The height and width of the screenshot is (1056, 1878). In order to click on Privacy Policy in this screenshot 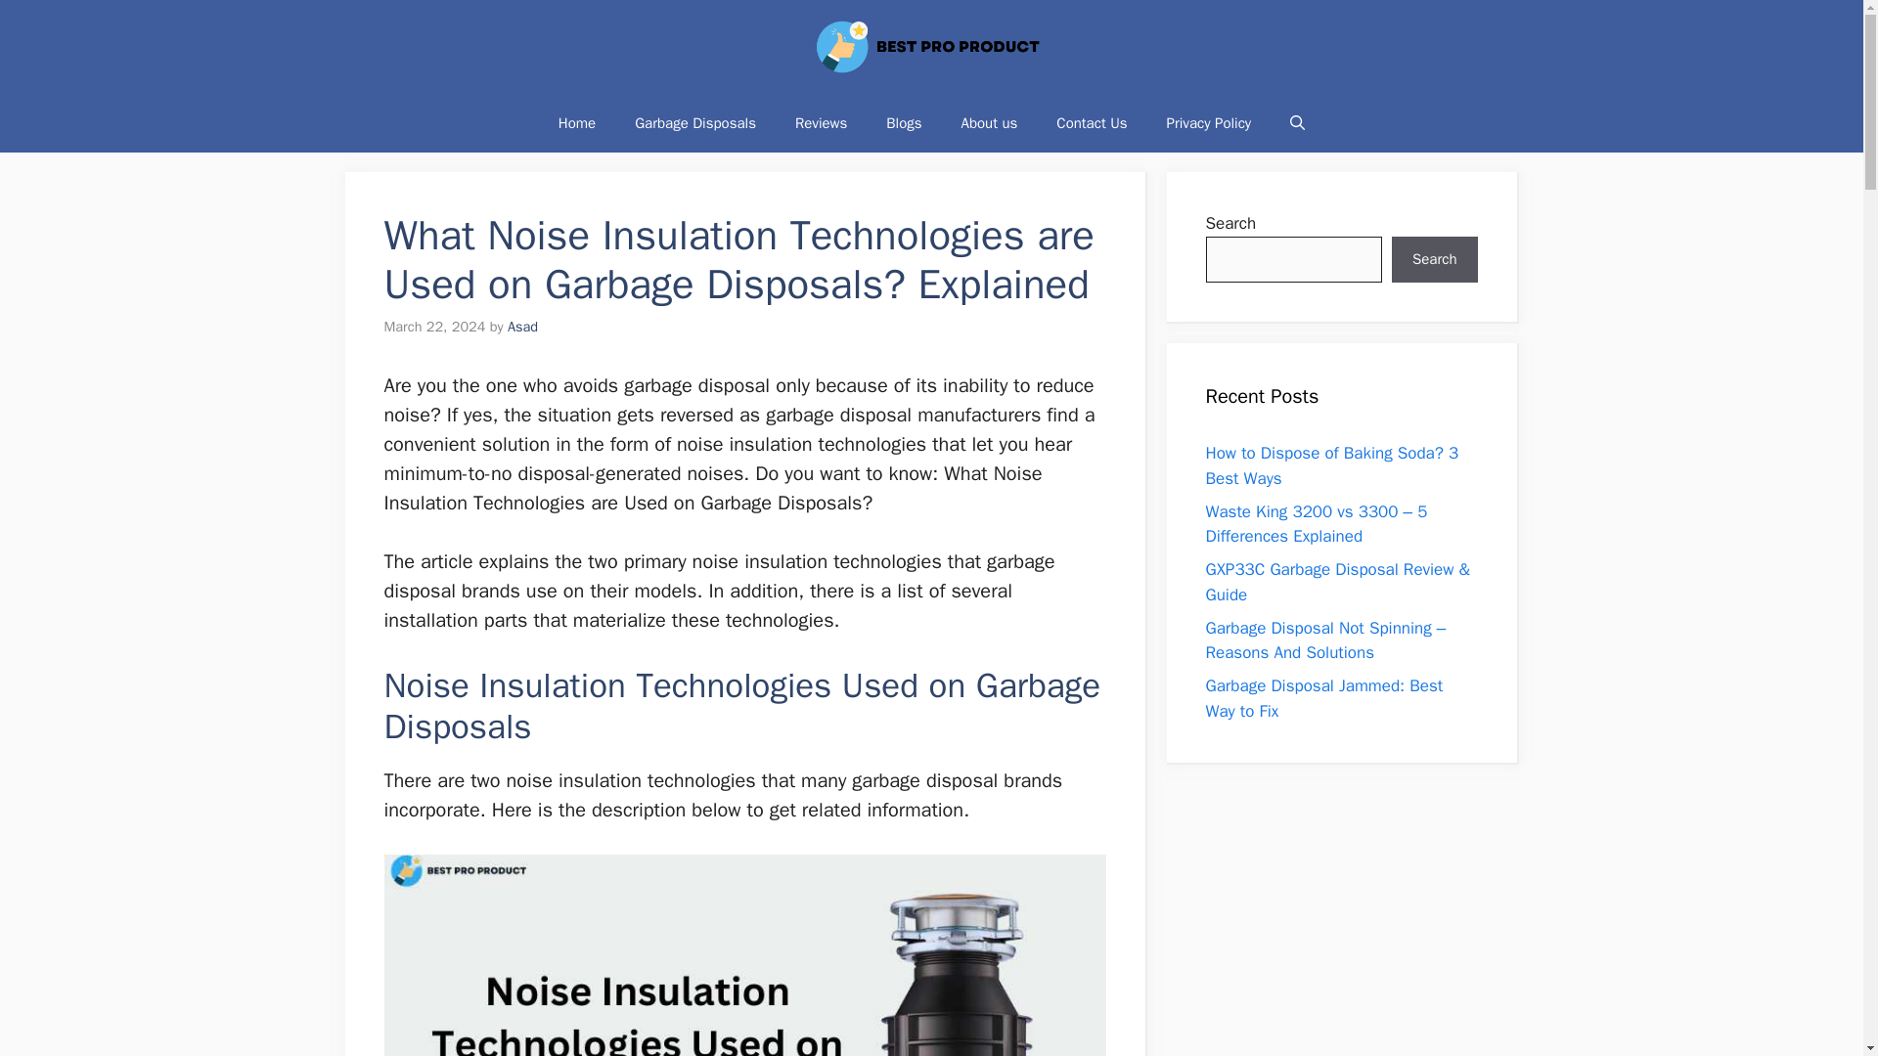, I will do `click(1209, 123)`.